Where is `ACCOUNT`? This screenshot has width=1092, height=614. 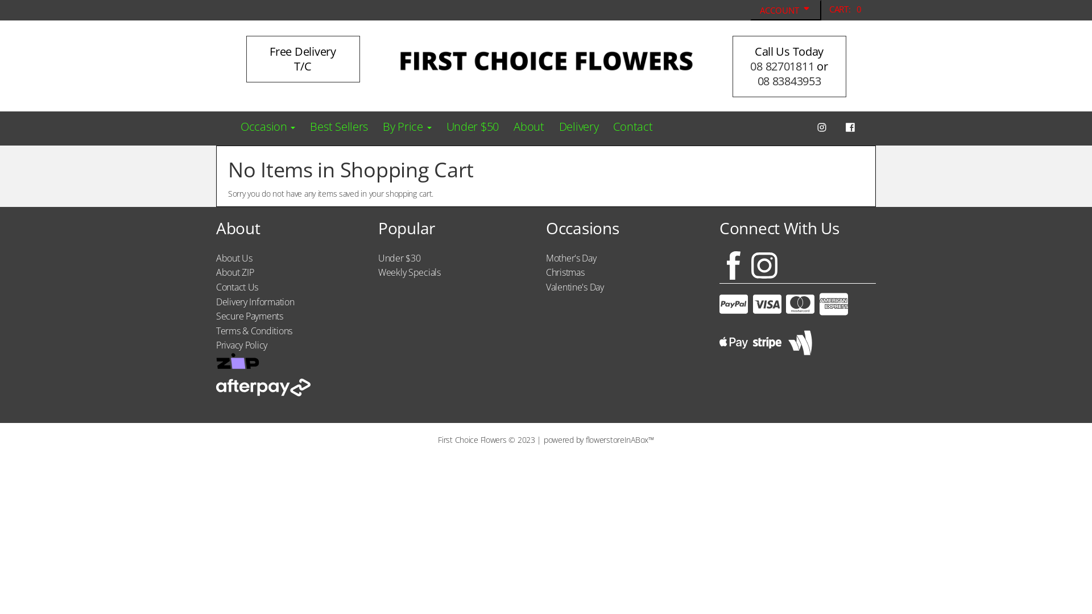
ACCOUNT is located at coordinates (786, 10).